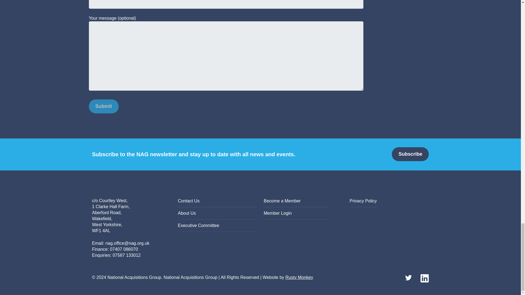 The height and width of the screenshot is (295, 525). What do you see at coordinates (103, 106) in the screenshot?
I see `Submit` at bounding box center [103, 106].